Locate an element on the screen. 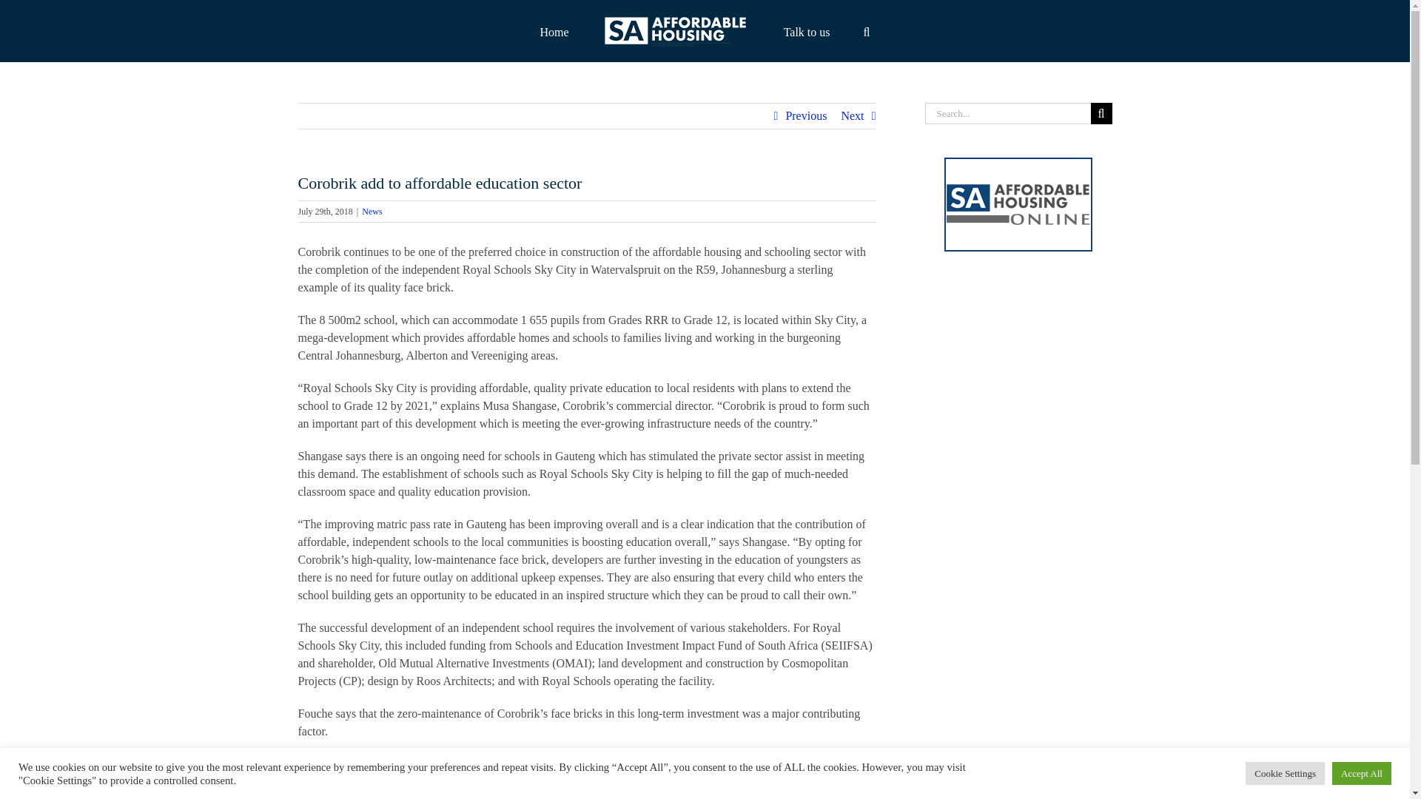 This screenshot has width=1421, height=799. Cookie Settings is located at coordinates (1285, 773).